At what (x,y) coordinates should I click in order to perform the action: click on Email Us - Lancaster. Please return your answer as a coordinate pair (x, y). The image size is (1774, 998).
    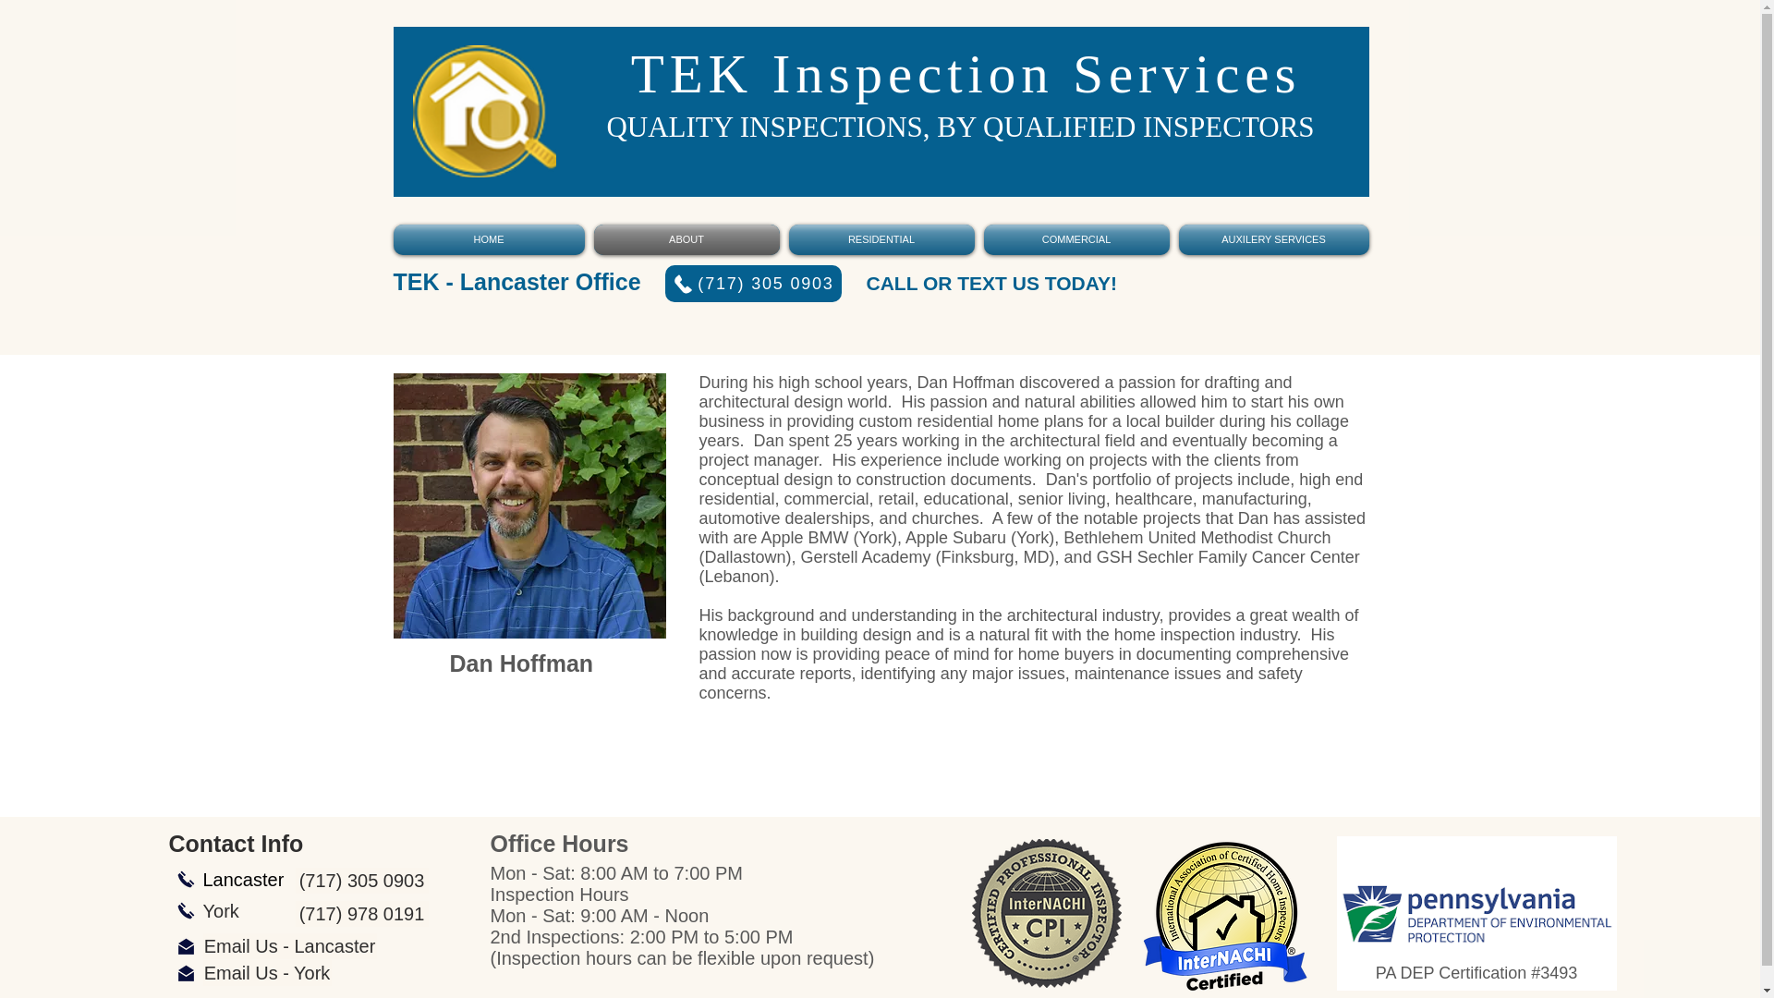
    Looking at the image, I should click on (290, 945).